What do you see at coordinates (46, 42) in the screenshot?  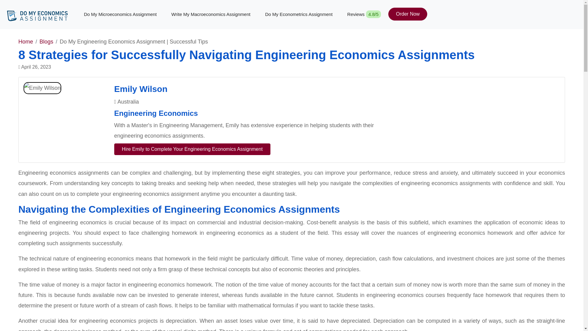 I see `Blogs` at bounding box center [46, 42].